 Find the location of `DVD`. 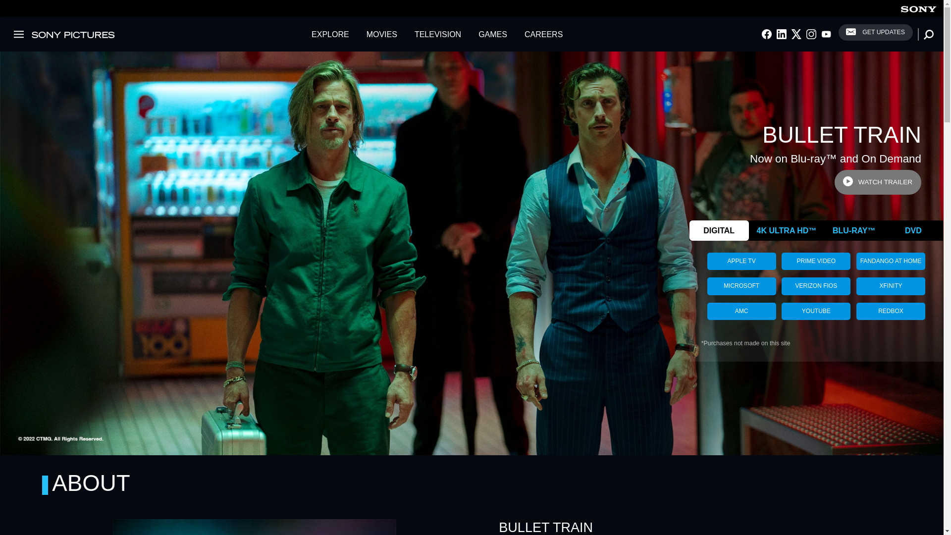

DVD is located at coordinates (913, 230).